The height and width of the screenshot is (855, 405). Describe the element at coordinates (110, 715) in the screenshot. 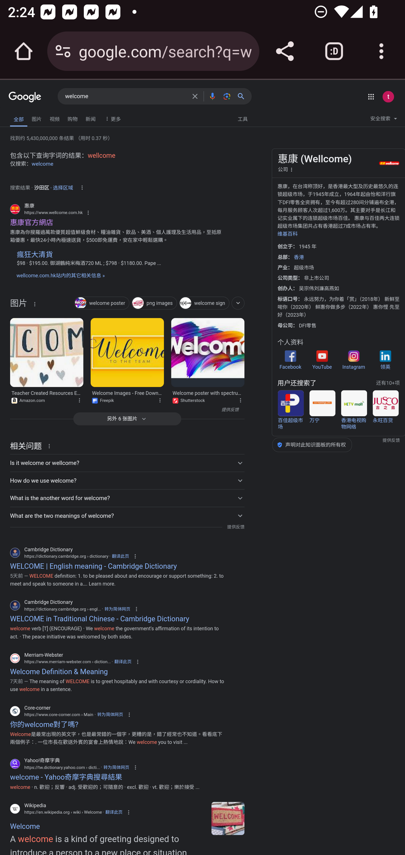

I see `转为简体网页` at that location.